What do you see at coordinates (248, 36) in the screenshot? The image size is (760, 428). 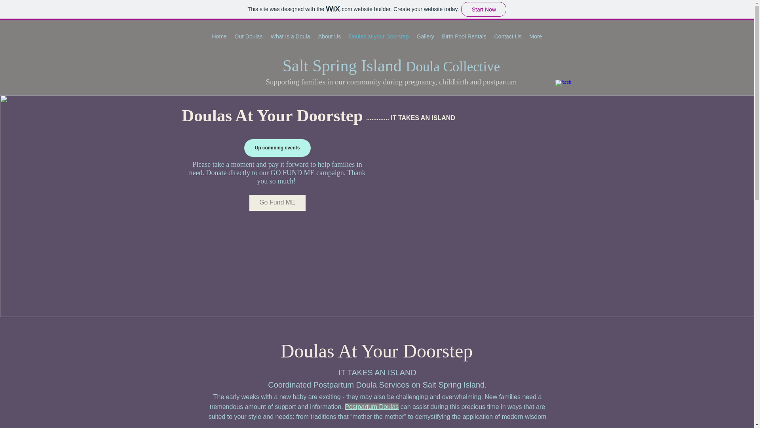 I see `Our Doulas` at bounding box center [248, 36].